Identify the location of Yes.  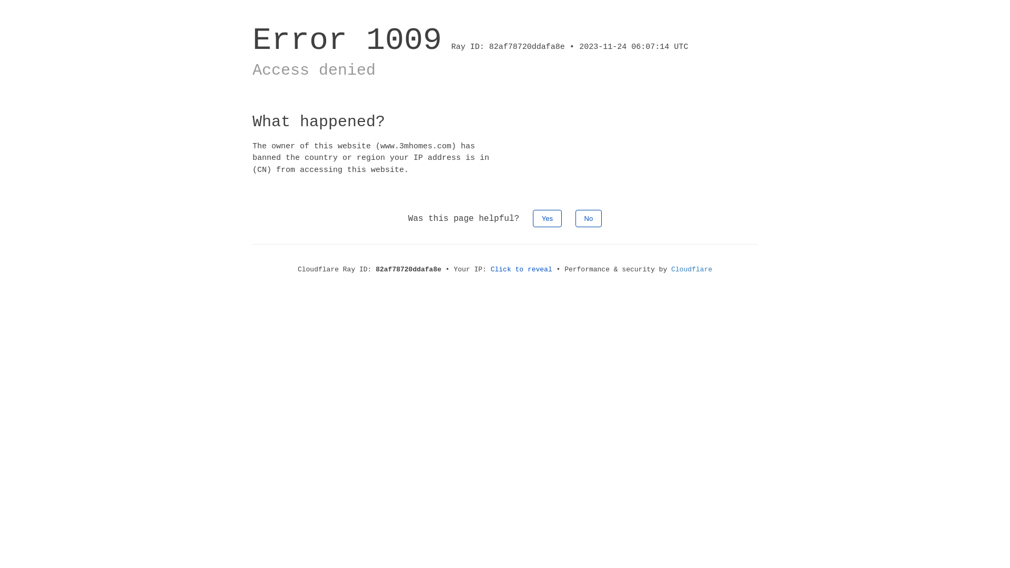
(547, 219).